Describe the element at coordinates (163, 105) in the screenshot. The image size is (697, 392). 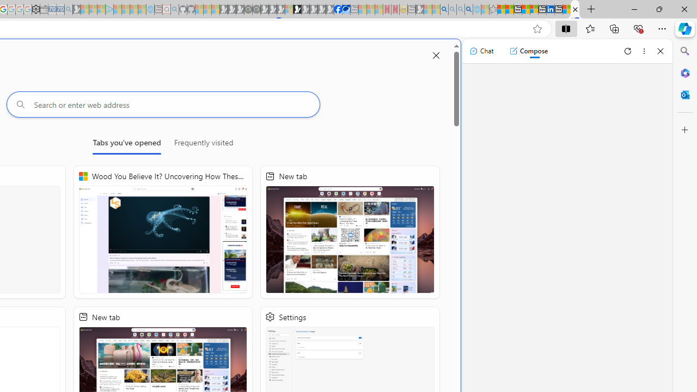
I see `Search or enter web address` at that location.